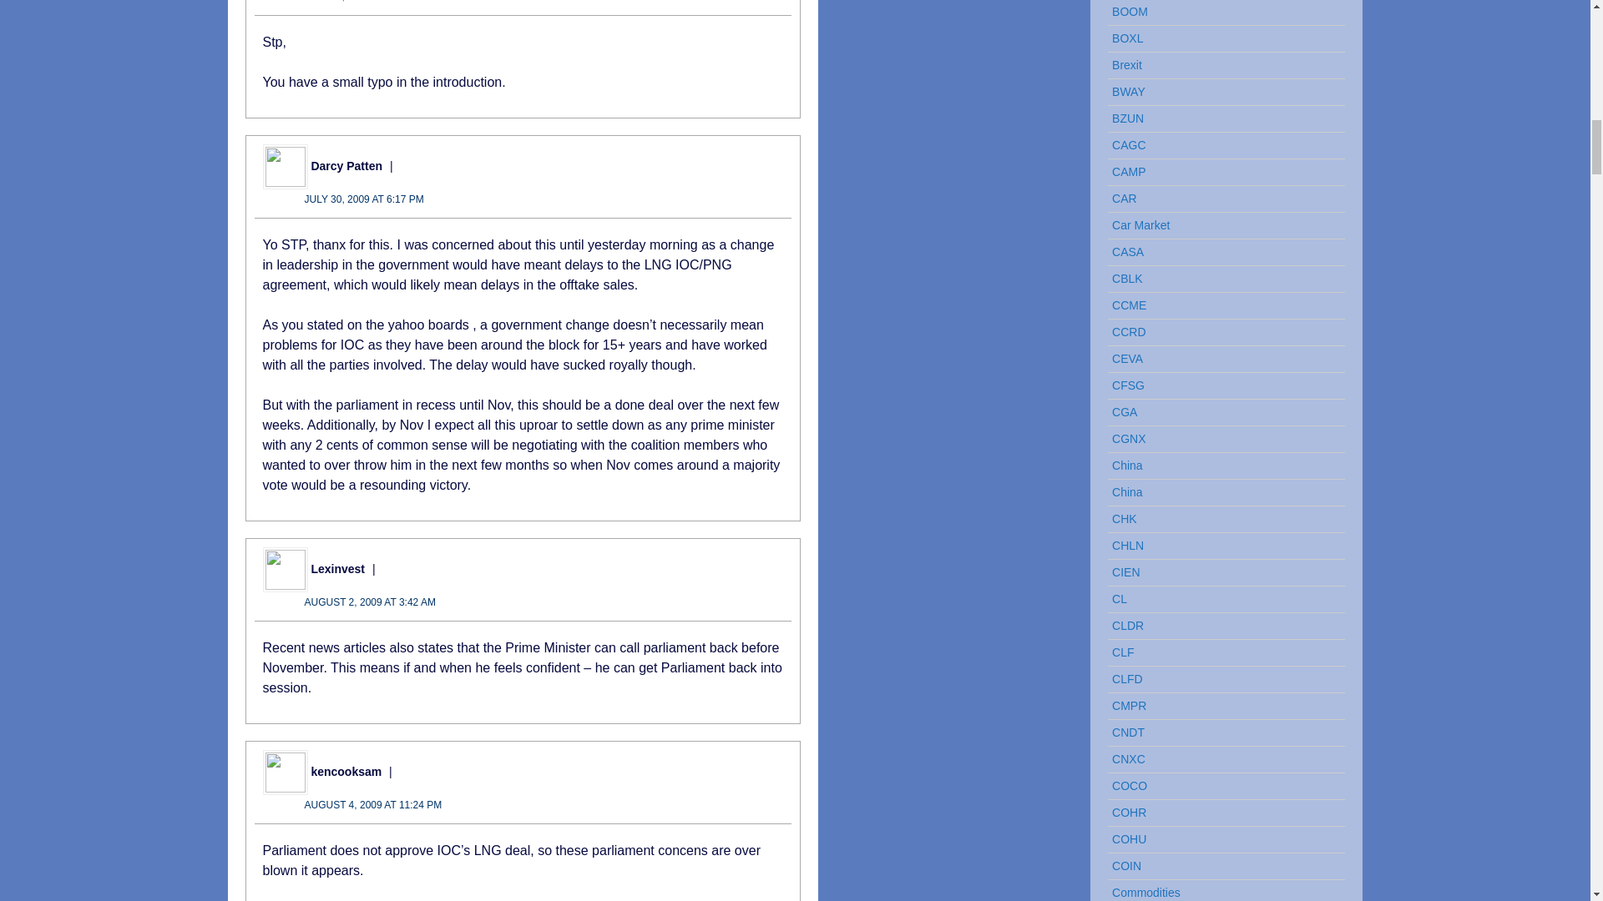 This screenshot has height=901, width=1603. Describe the element at coordinates (369, 602) in the screenshot. I see `AUGUST 2, 2009 AT 3:42 AM` at that location.